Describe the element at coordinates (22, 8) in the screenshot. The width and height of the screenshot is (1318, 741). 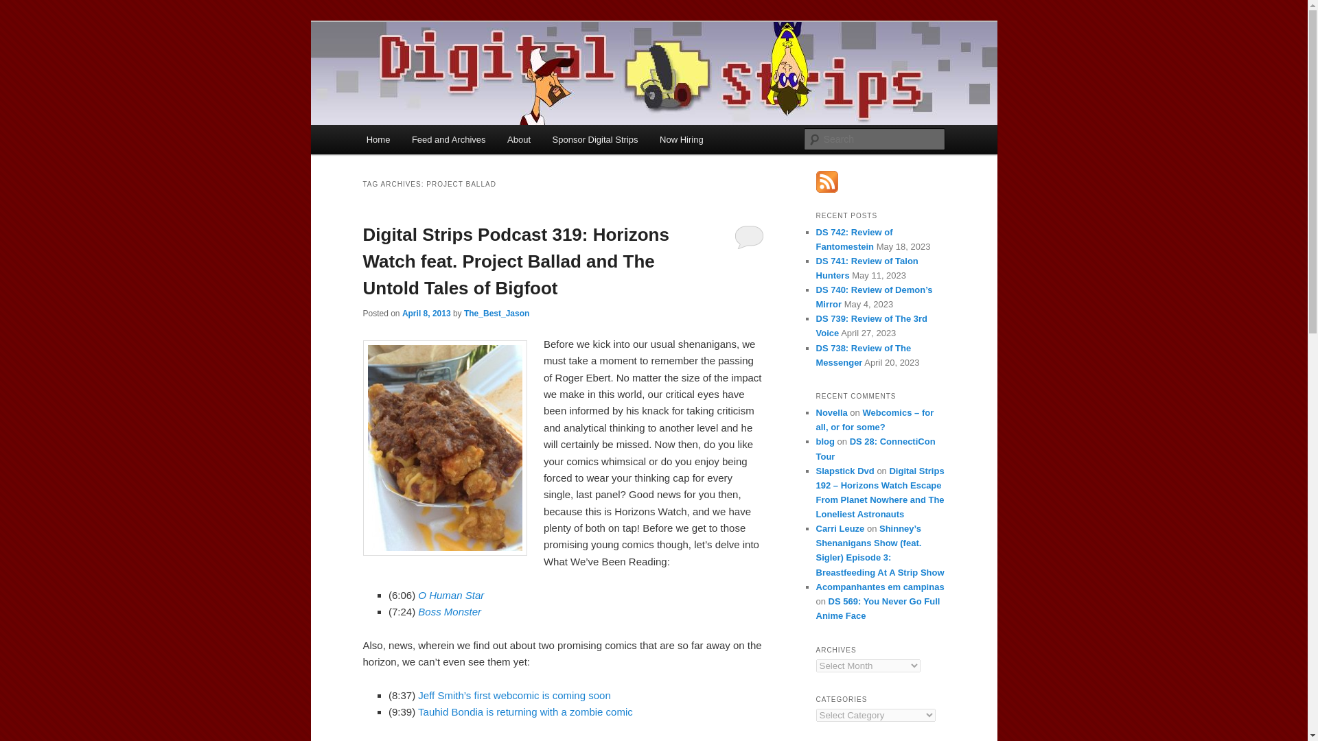
I see `Search` at that location.